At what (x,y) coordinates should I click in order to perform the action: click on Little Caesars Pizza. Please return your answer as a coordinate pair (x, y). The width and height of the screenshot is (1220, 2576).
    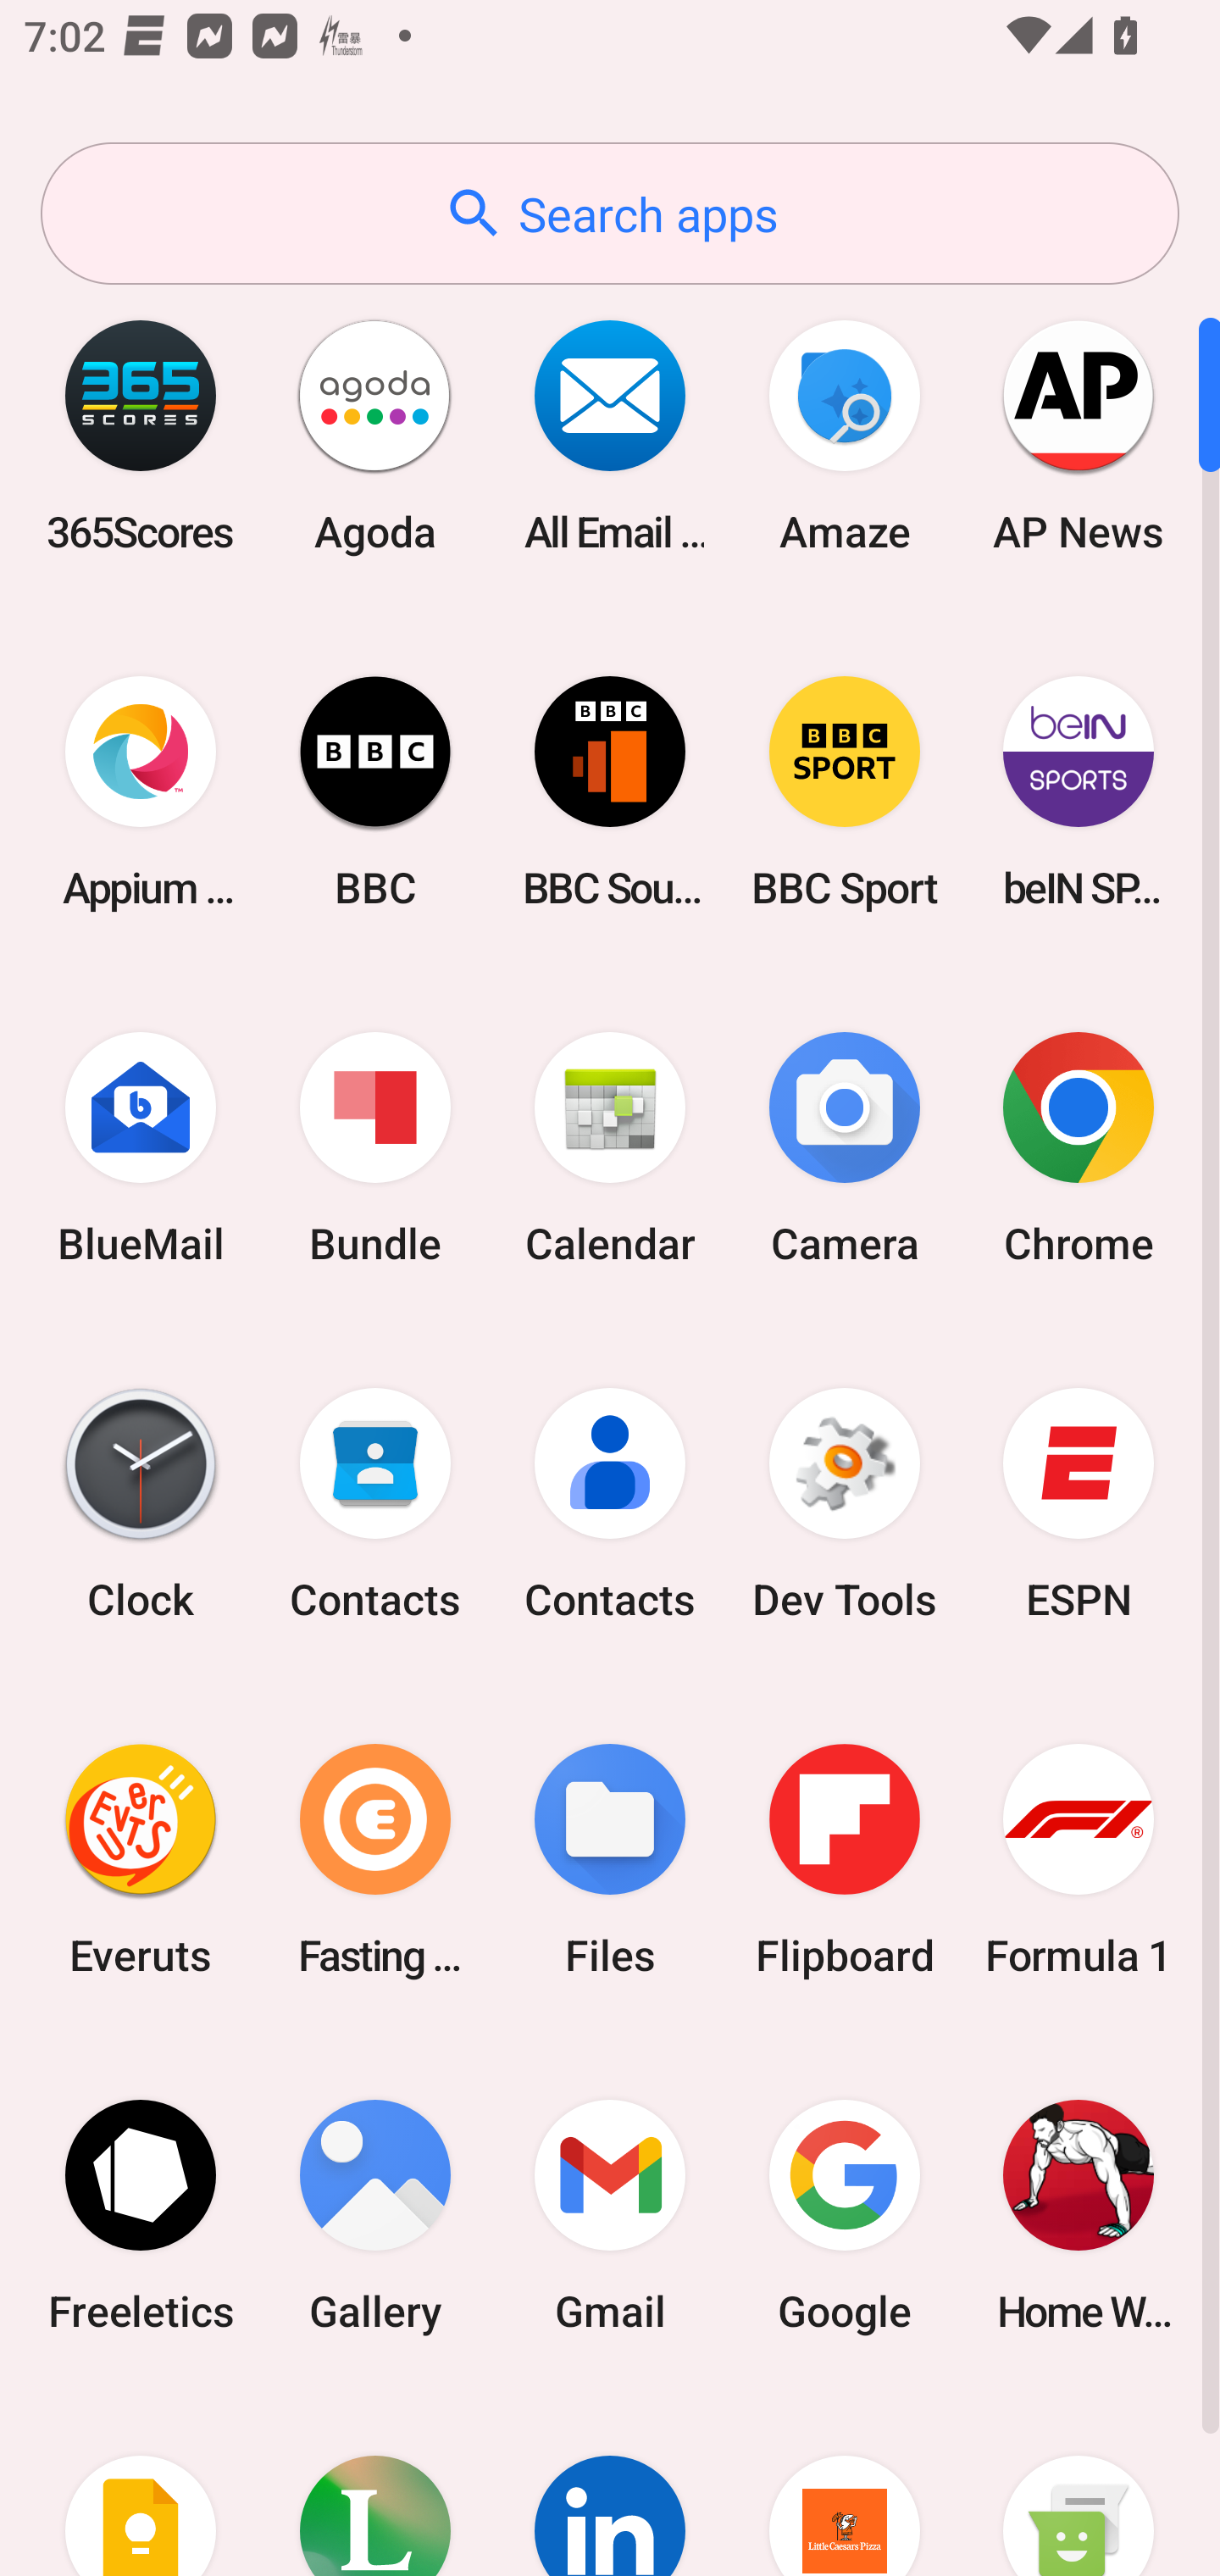
    Looking at the image, I should click on (844, 2484).